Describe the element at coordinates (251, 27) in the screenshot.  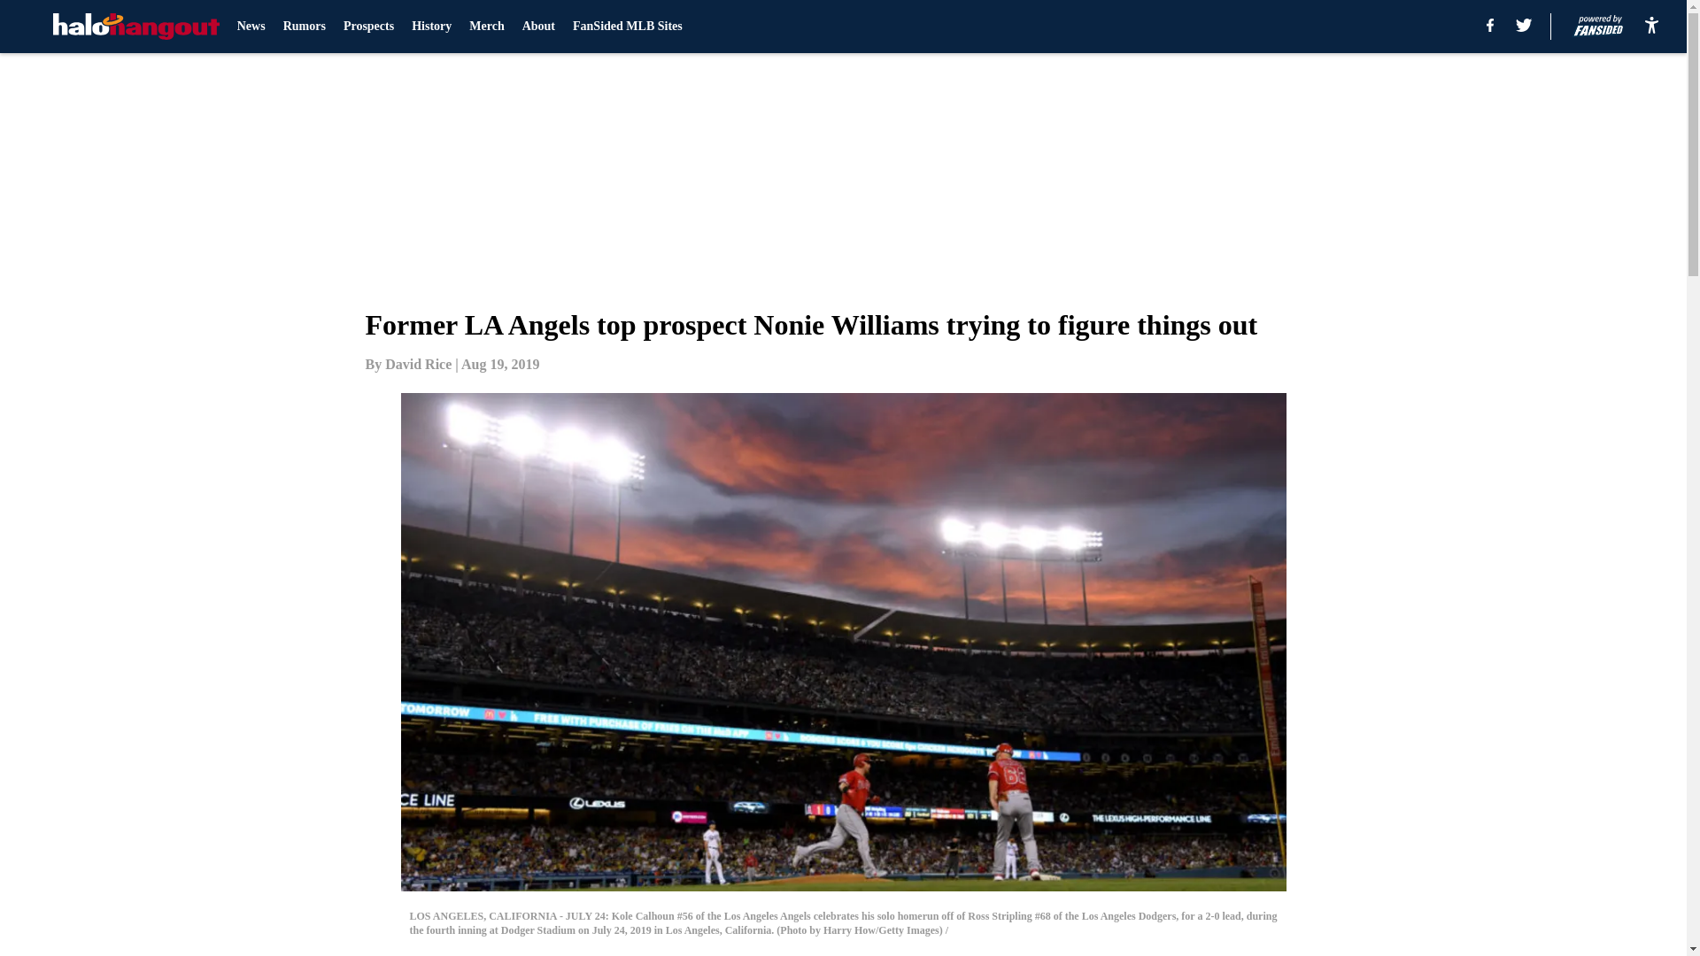
I see `News` at that location.